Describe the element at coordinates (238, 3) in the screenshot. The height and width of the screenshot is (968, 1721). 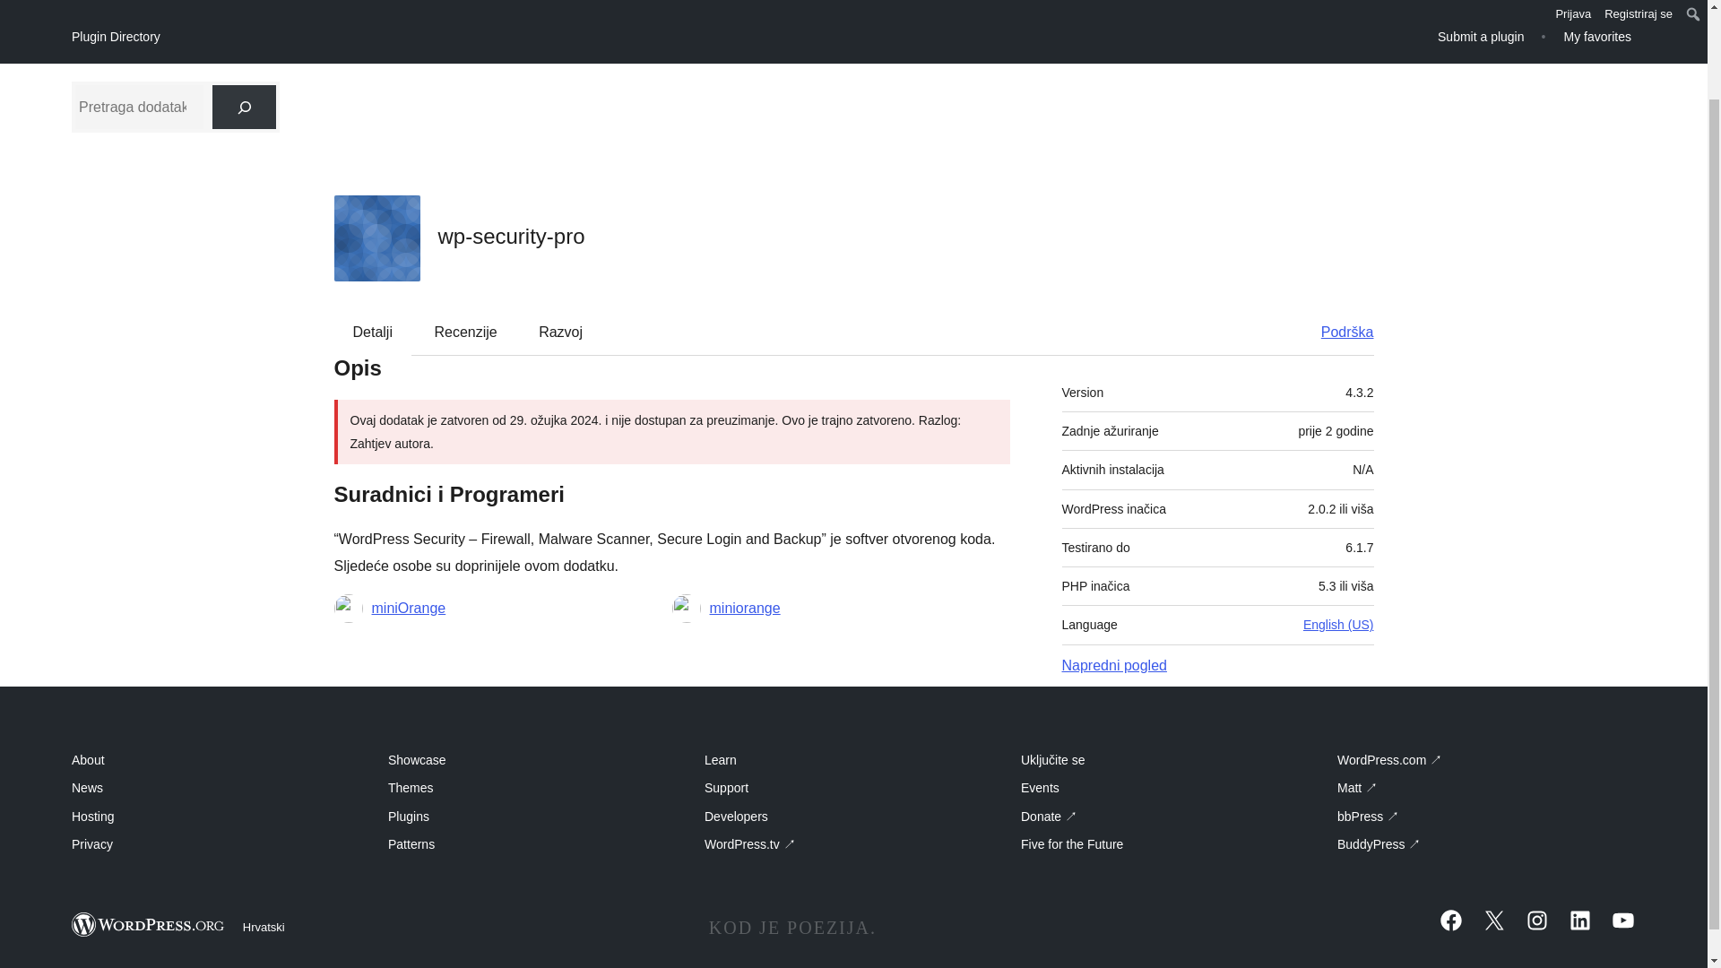
I see `Dodaci` at that location.